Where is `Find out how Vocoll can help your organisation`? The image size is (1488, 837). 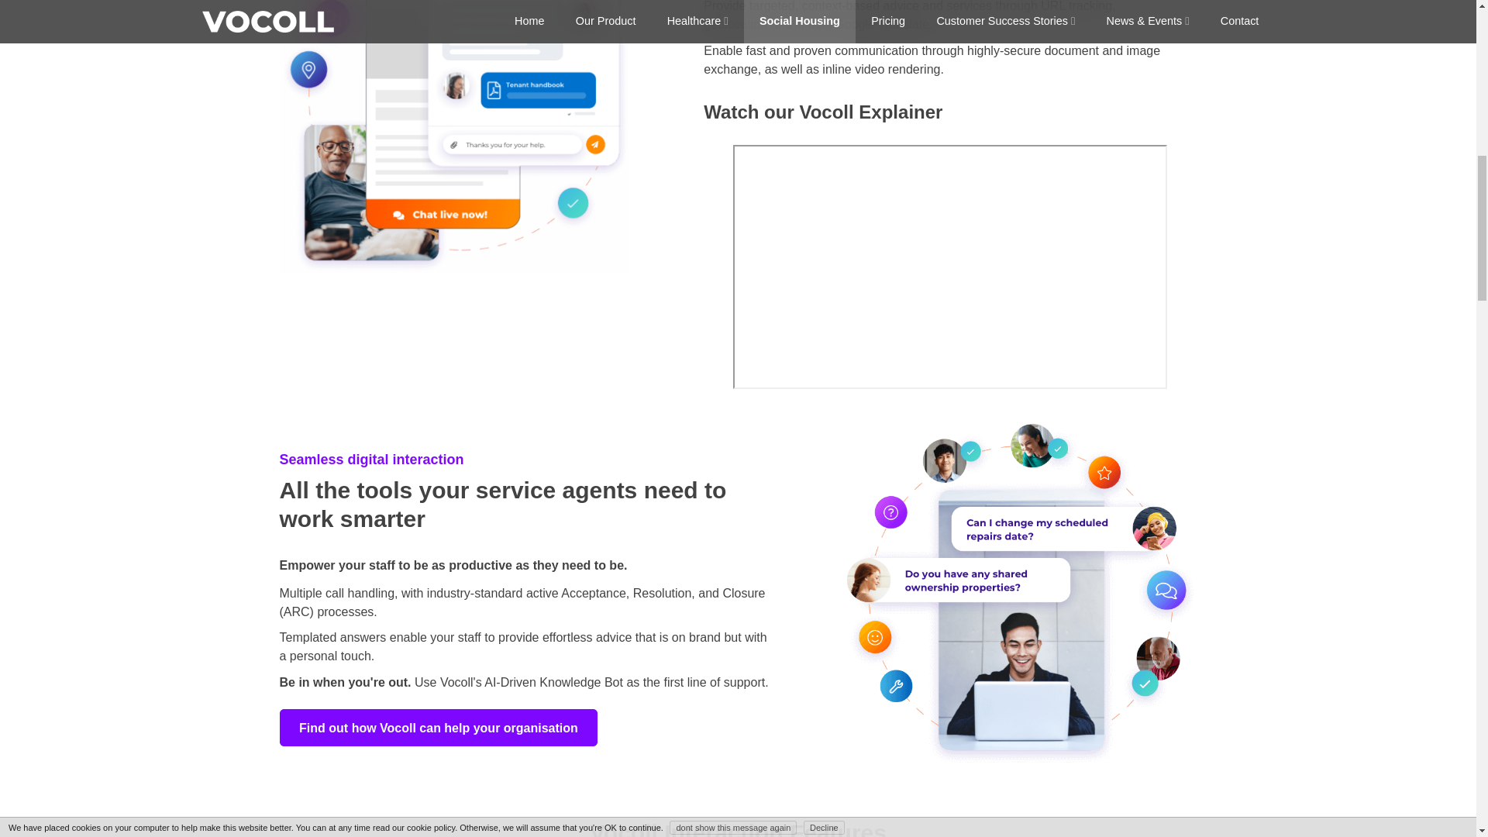
Find out how Vocoll can help your organisation is located at coordinates (439, 727).